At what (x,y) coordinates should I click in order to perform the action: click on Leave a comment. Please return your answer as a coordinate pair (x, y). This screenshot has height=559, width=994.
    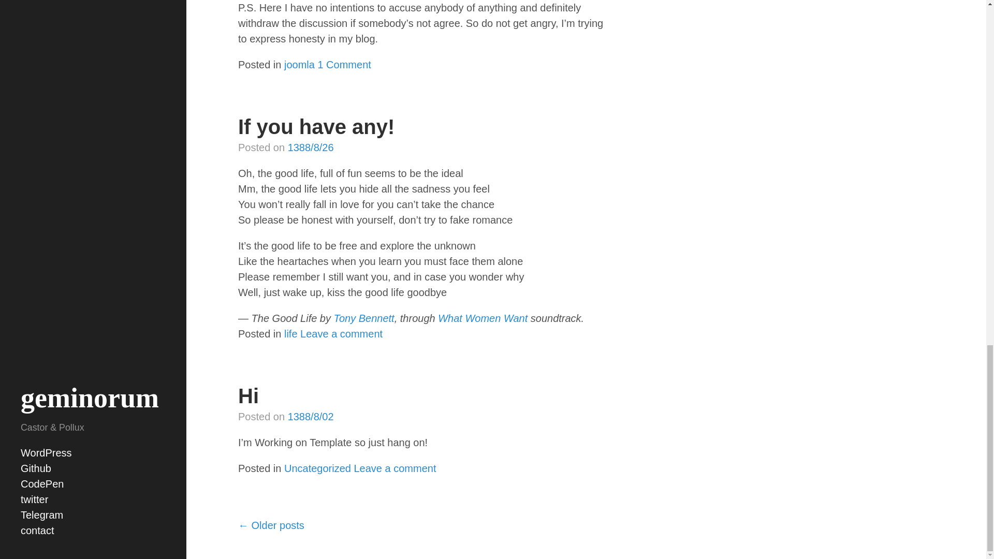
    Looking at the image, I should click on (341, 333).